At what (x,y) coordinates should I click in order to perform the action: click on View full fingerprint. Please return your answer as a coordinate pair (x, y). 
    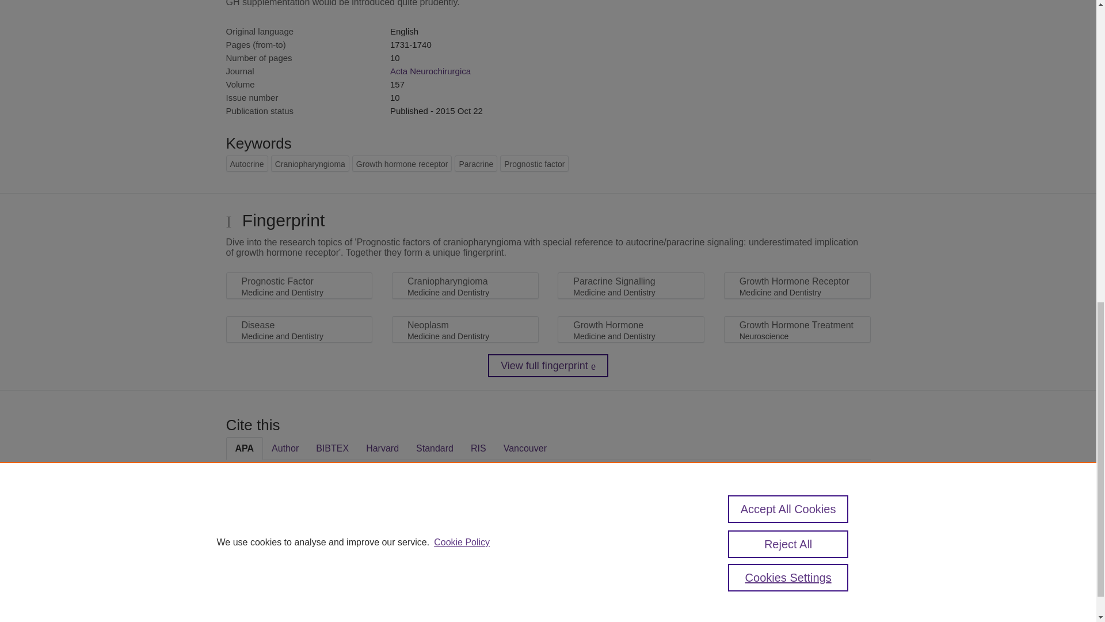
    Looking at the image, I should click on (548, 365).